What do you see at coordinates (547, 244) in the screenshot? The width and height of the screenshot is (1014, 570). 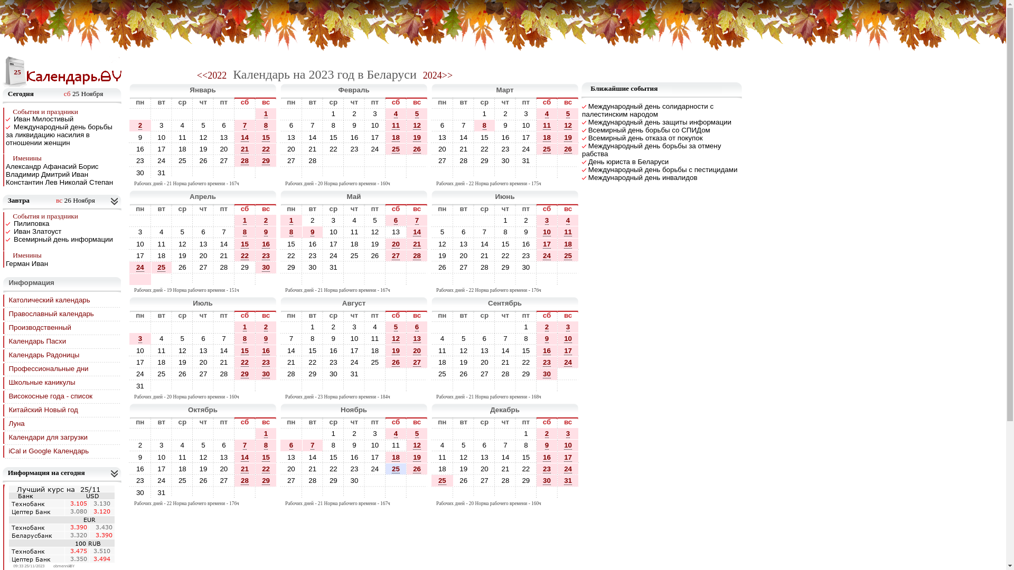 I see `17` at bounding box center [547, 244].